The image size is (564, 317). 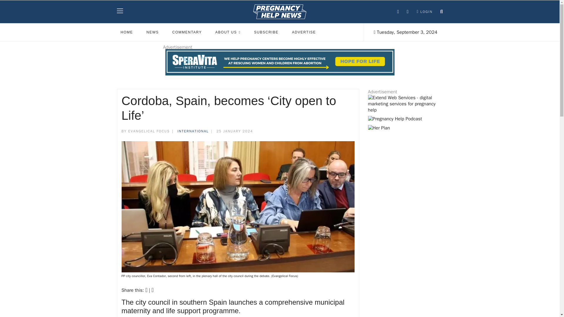 I want to click on Published: 25 January 2024, so click(x=231, y=131).